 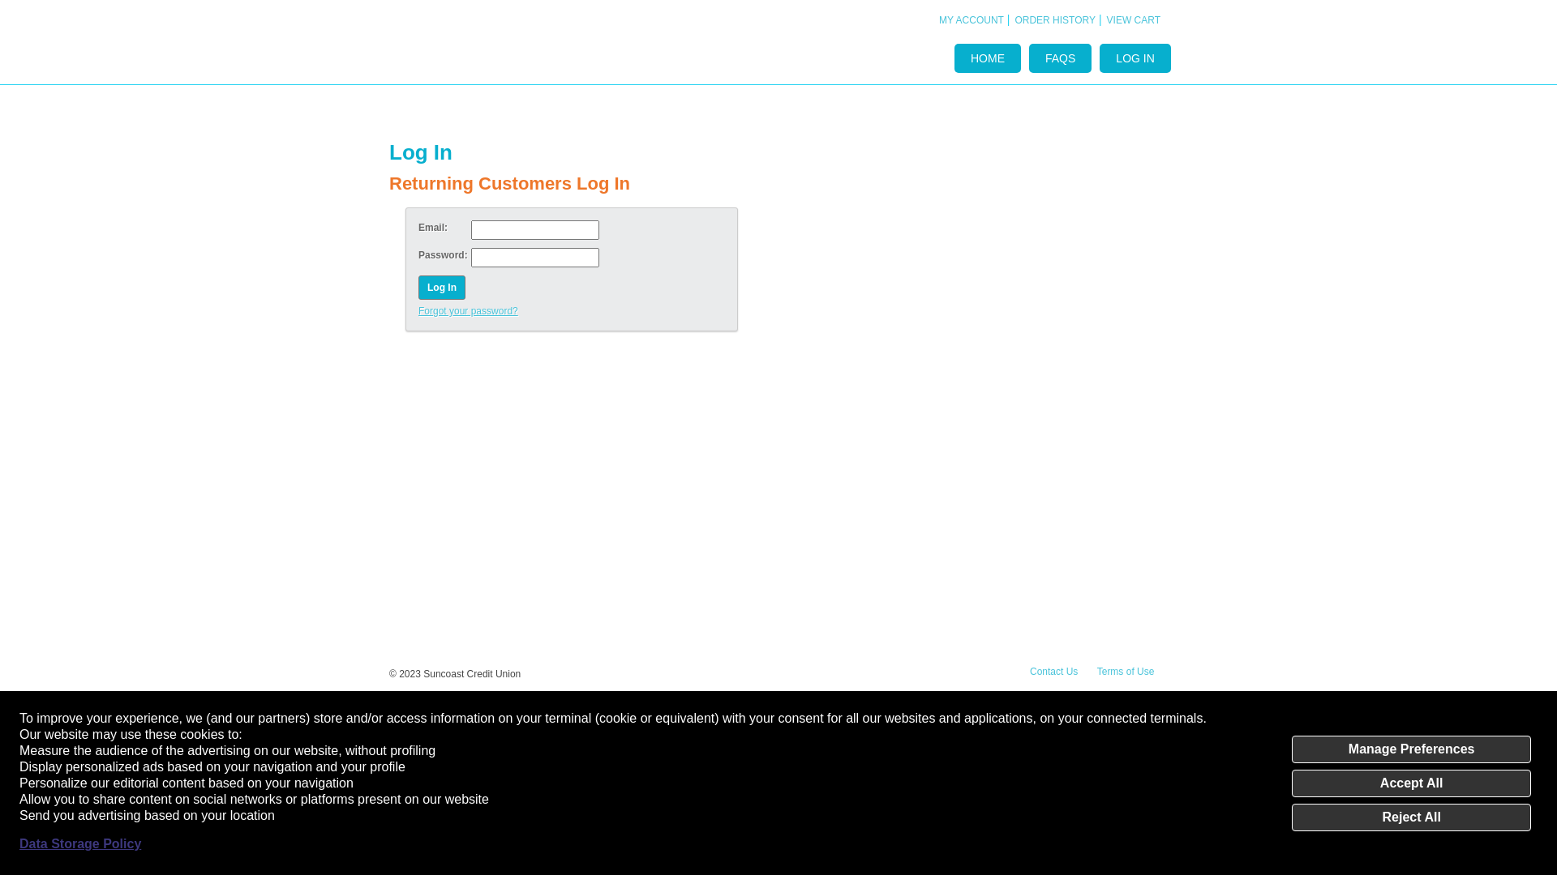 What do you see at coordinates (1135, 58) in the screenshot?
I see `LOG IN` at bounding box center [1135, 58].